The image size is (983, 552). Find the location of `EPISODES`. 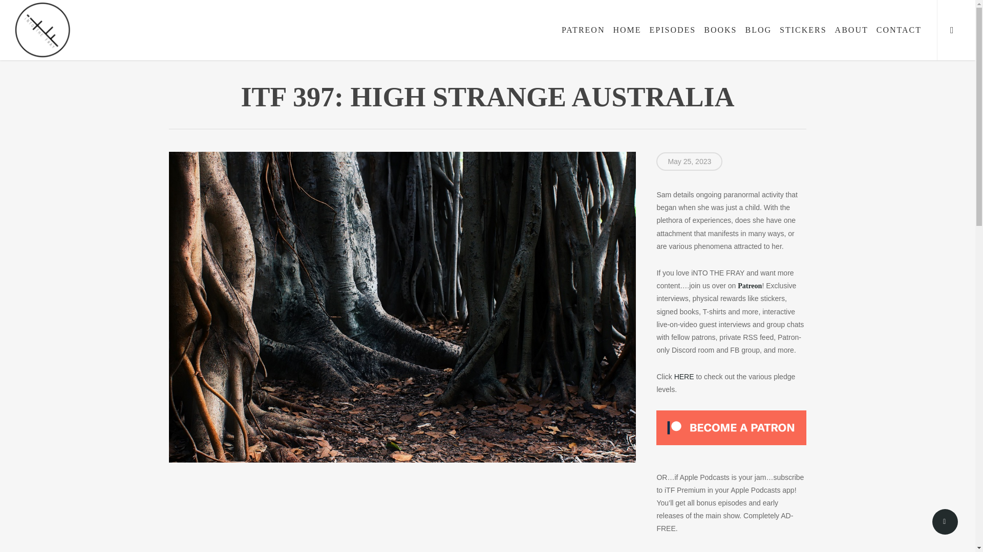

EPISODES is located at coordinates (673, 30).